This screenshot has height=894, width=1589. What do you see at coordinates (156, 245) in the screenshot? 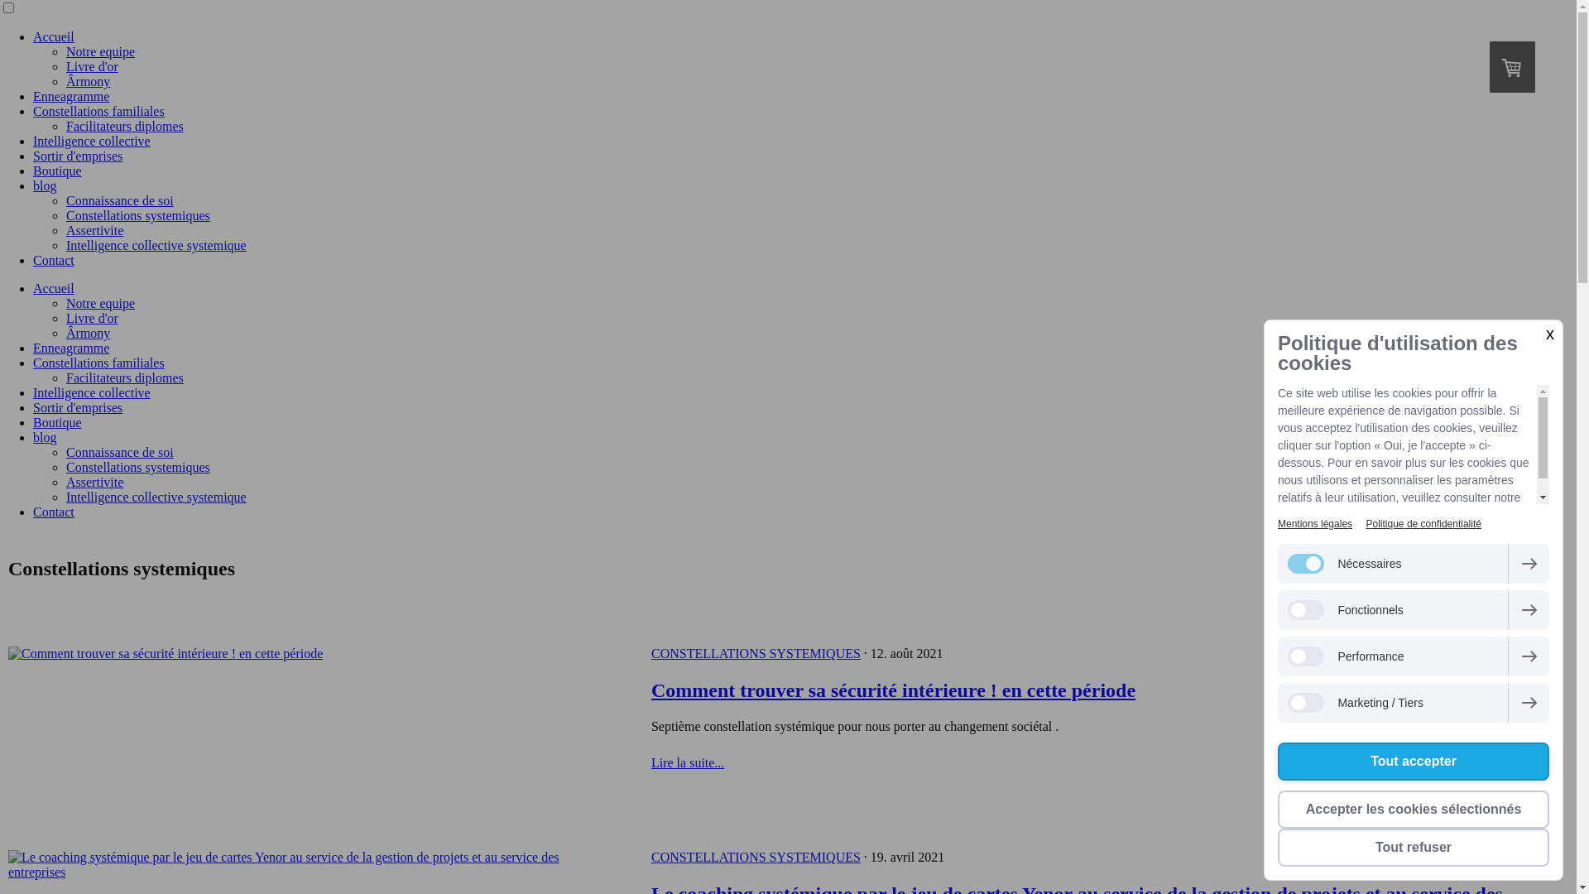
I see `Intelligence collective systemique` at bounding box center [156, 245].